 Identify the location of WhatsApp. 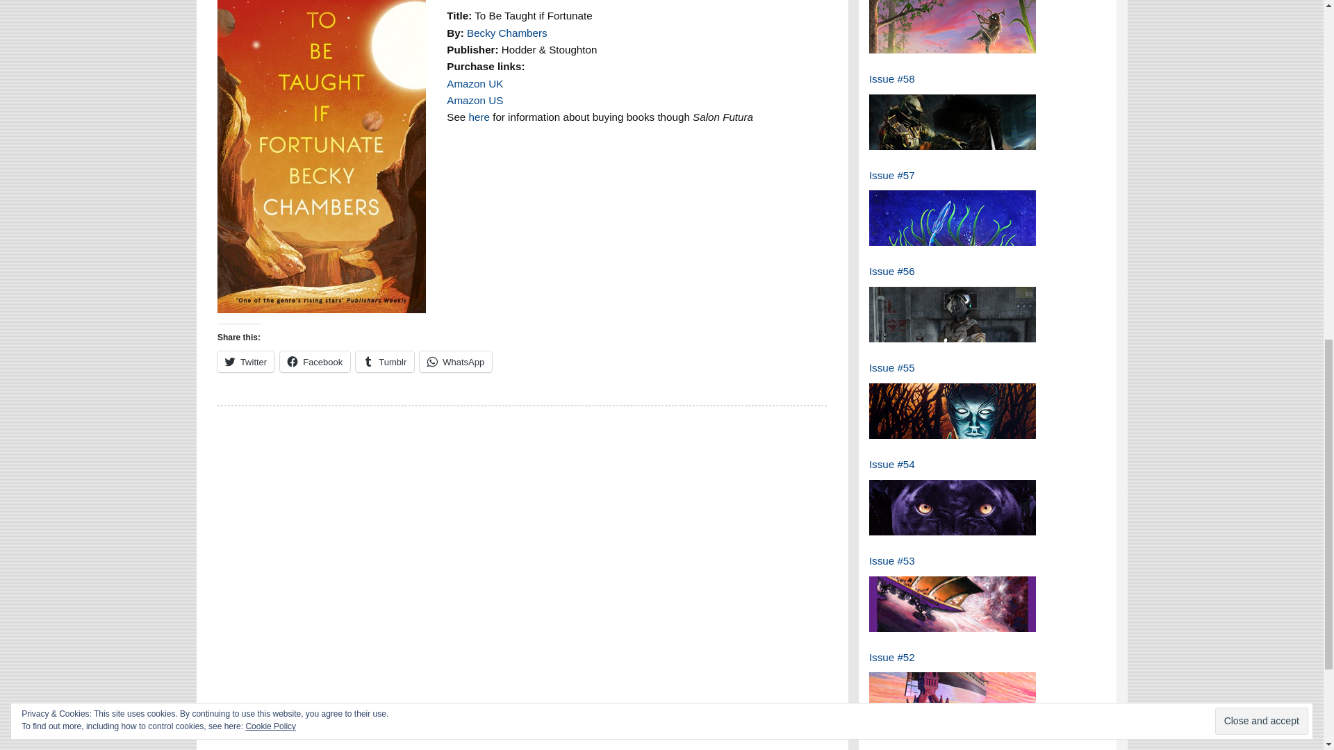
(456, 361).